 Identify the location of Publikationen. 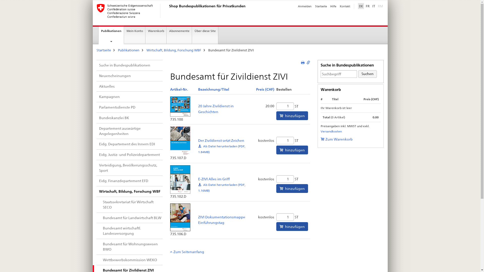
(111, 35).